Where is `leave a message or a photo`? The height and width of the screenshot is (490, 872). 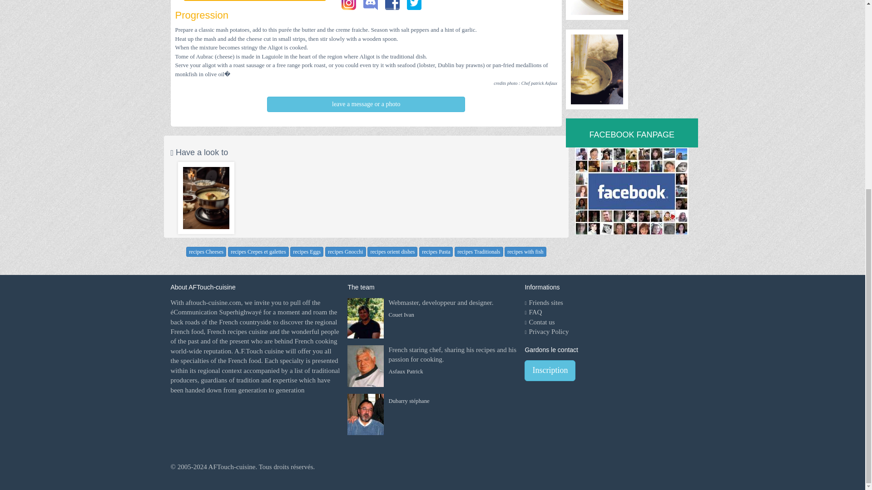 leave a message or a photo is located at coordinates (366, 104).